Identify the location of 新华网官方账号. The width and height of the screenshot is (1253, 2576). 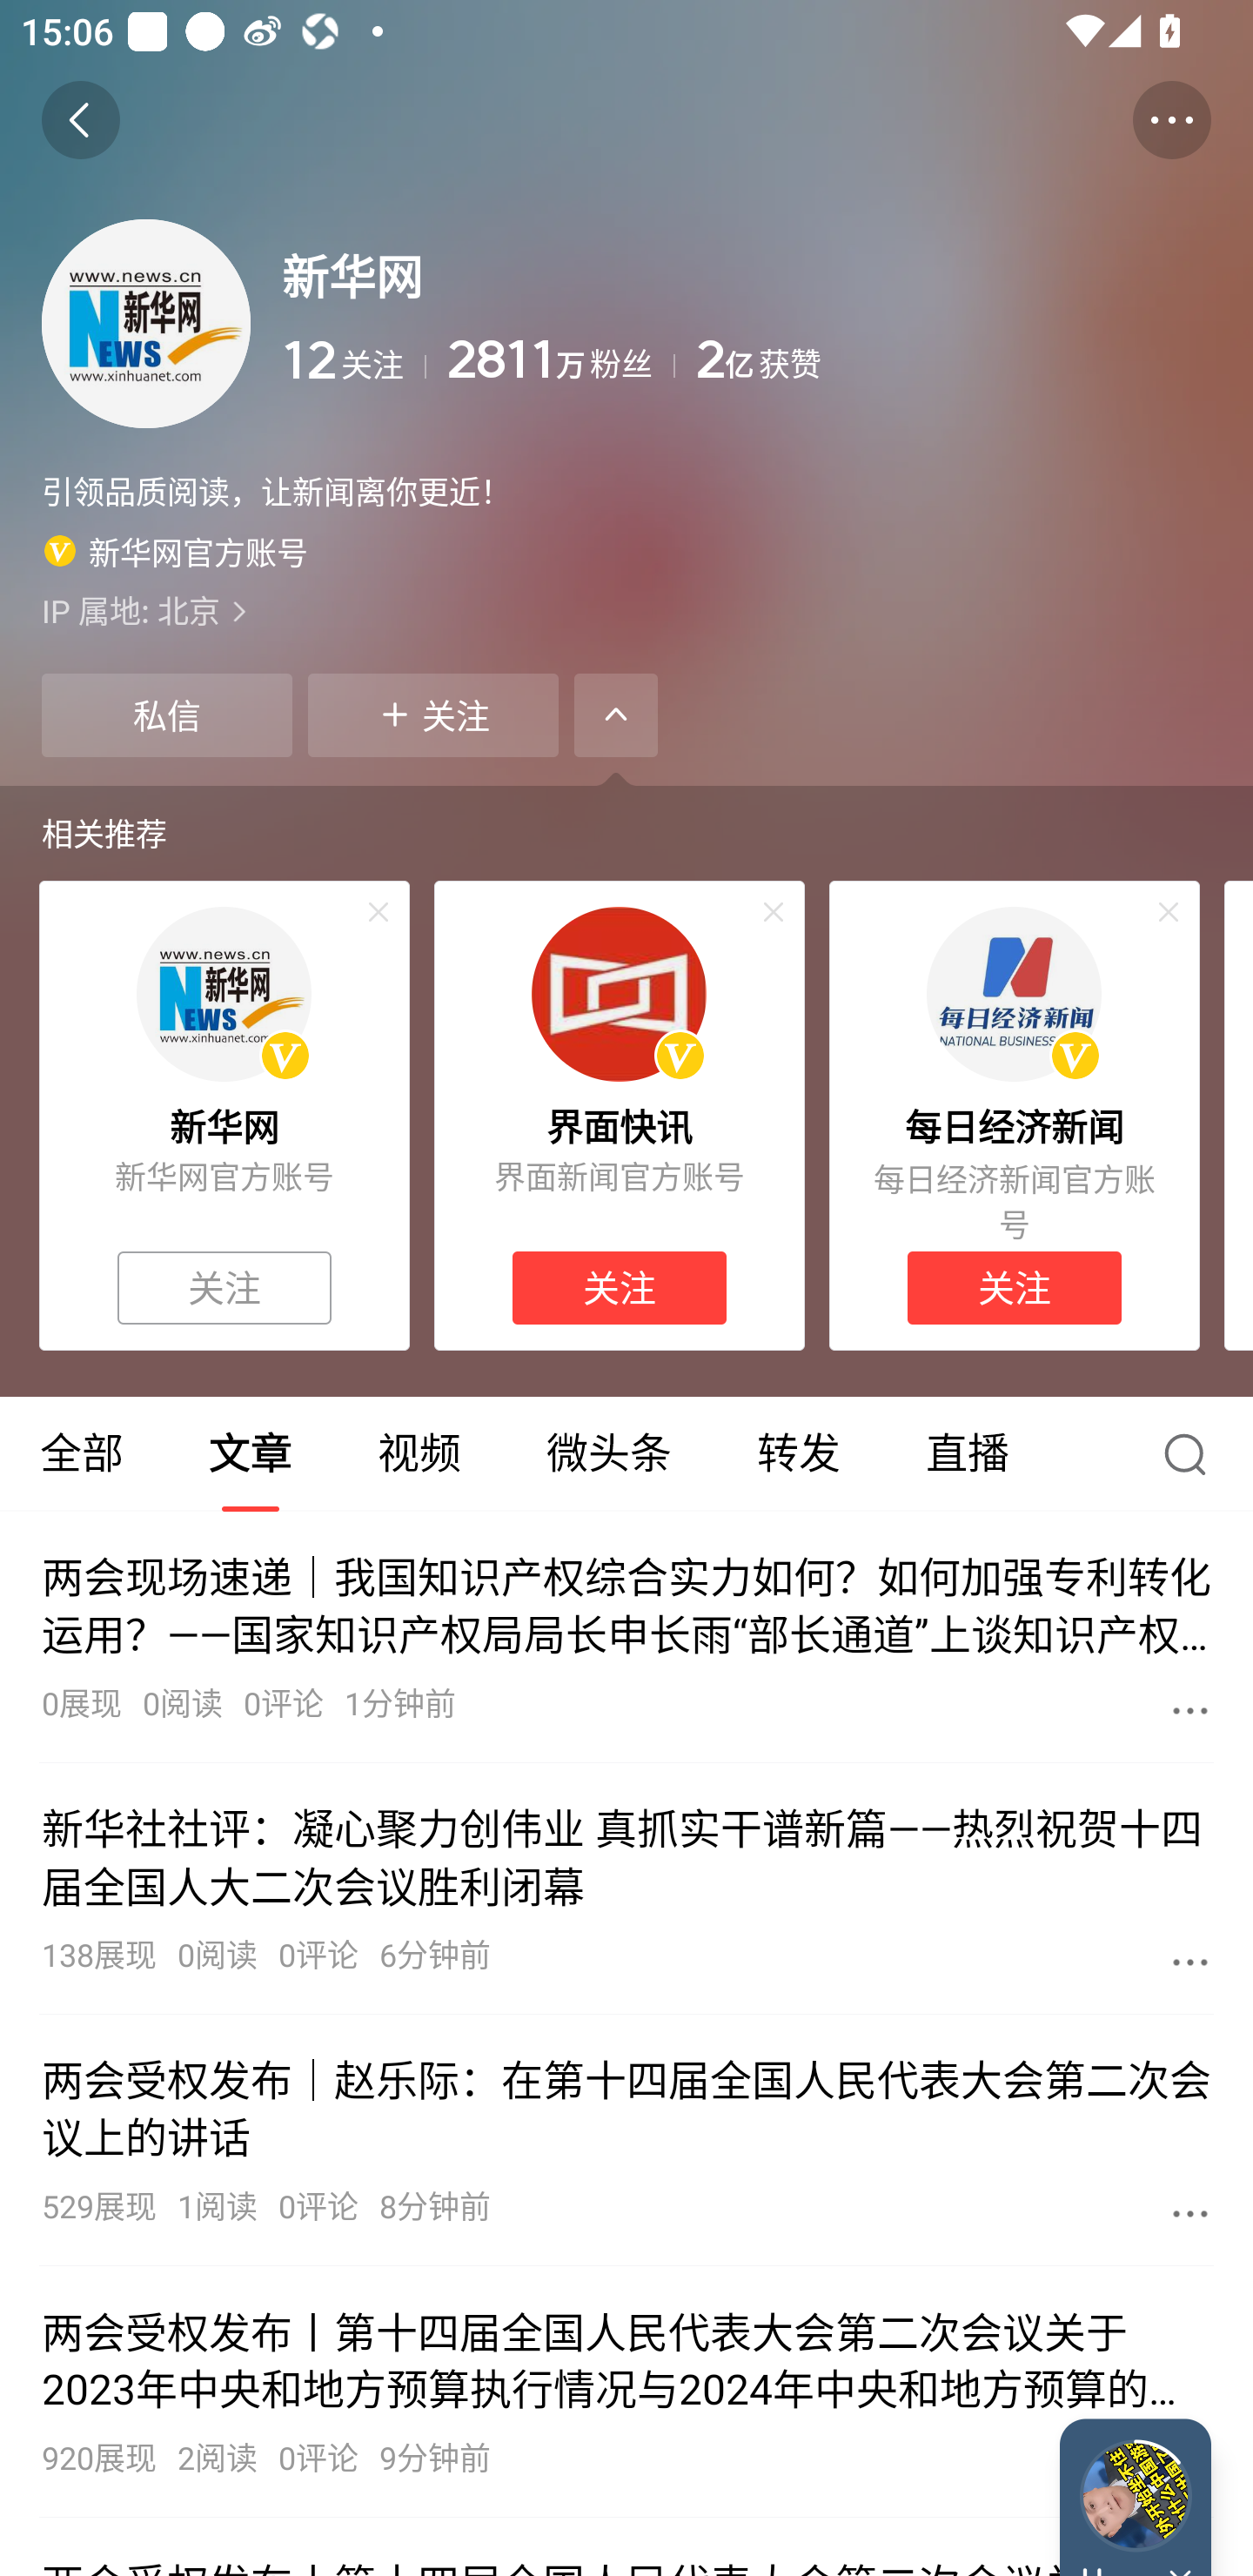
(176, 551).